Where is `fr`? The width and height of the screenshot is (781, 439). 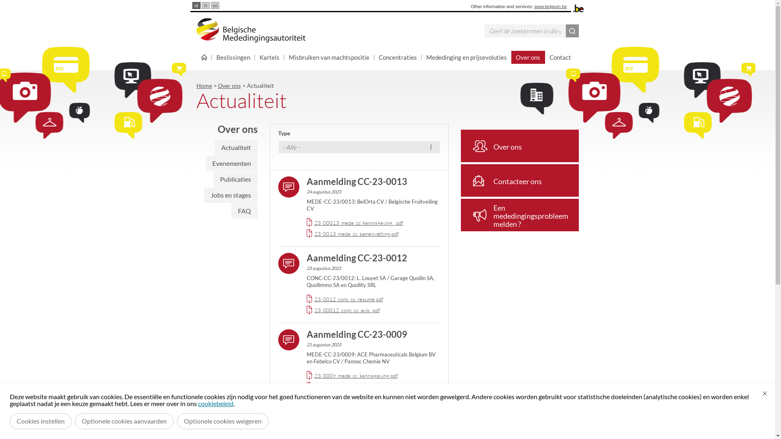
fr is located at coordinates (206, 6).